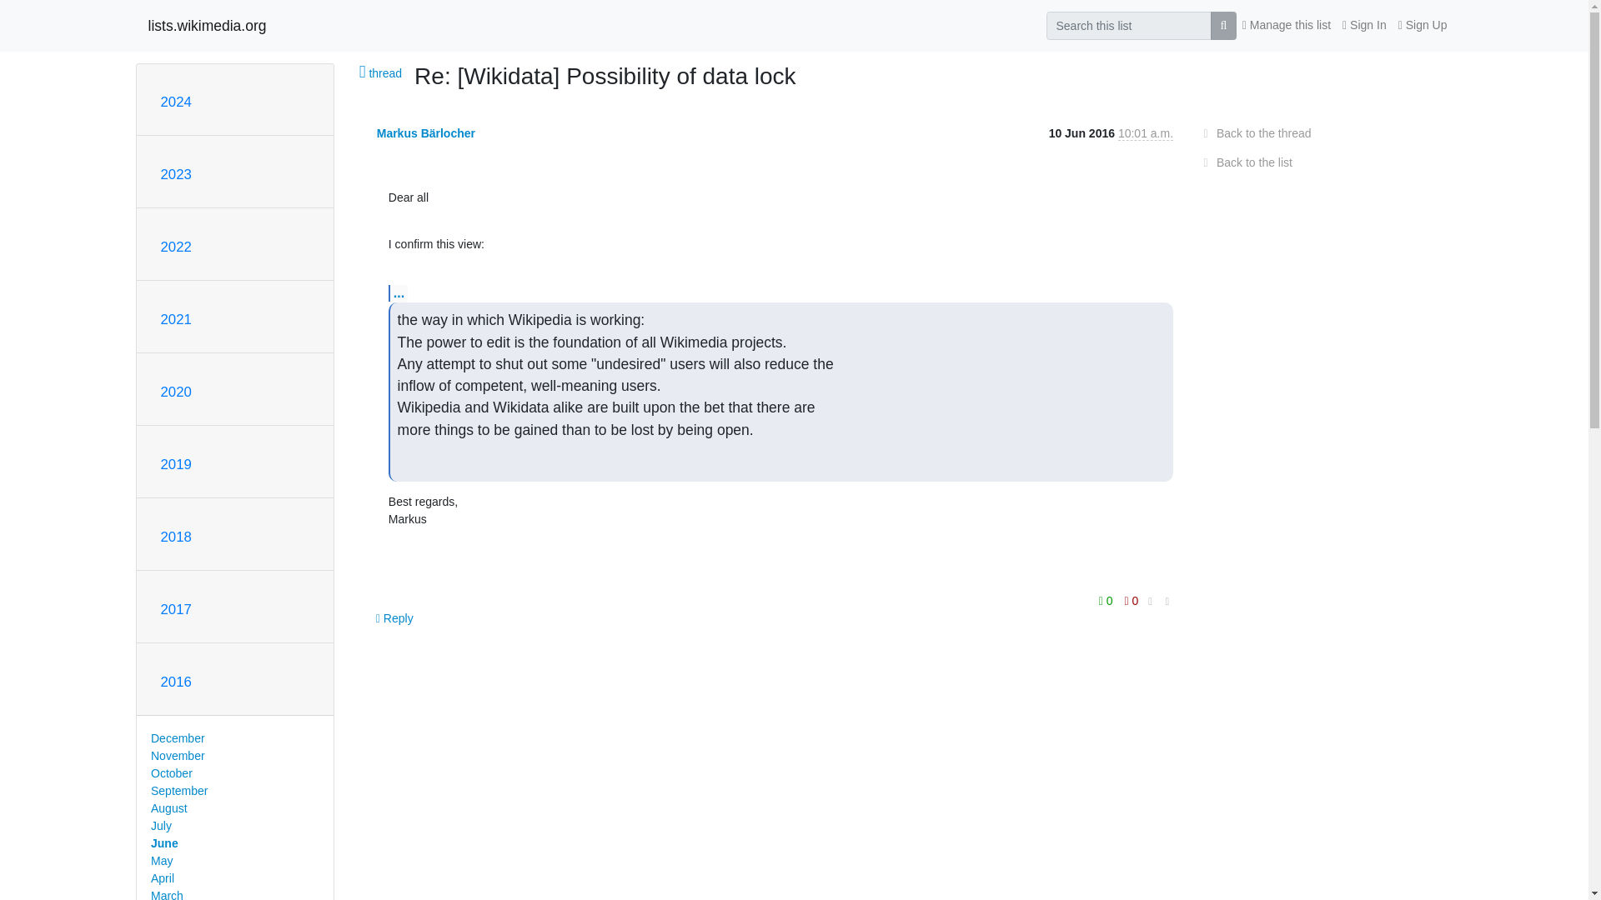 This screenshot has width=1601, height=900. I want to click on You must be logged-in to vote., so click(1132, 601).